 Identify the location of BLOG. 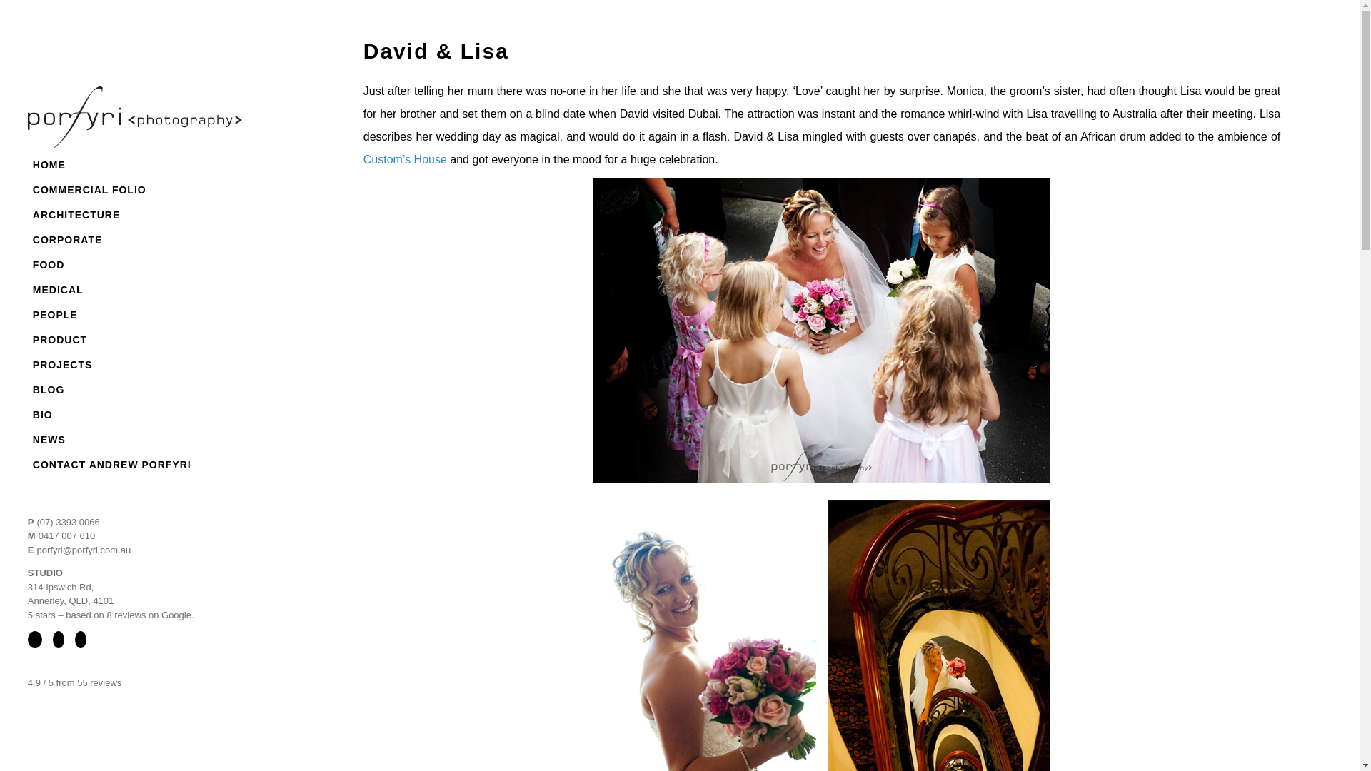
(49, 390).